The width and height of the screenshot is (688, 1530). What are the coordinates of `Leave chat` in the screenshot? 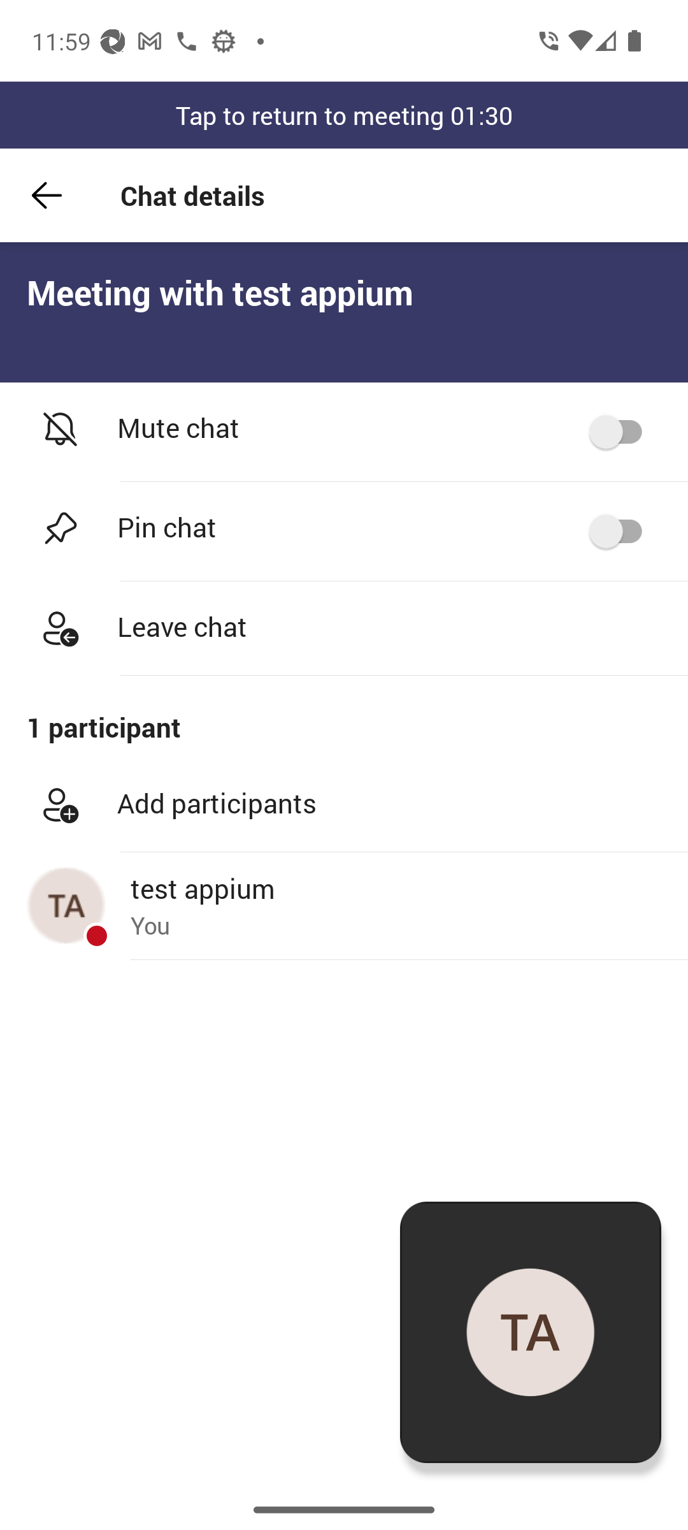 It's located at (344, 629).